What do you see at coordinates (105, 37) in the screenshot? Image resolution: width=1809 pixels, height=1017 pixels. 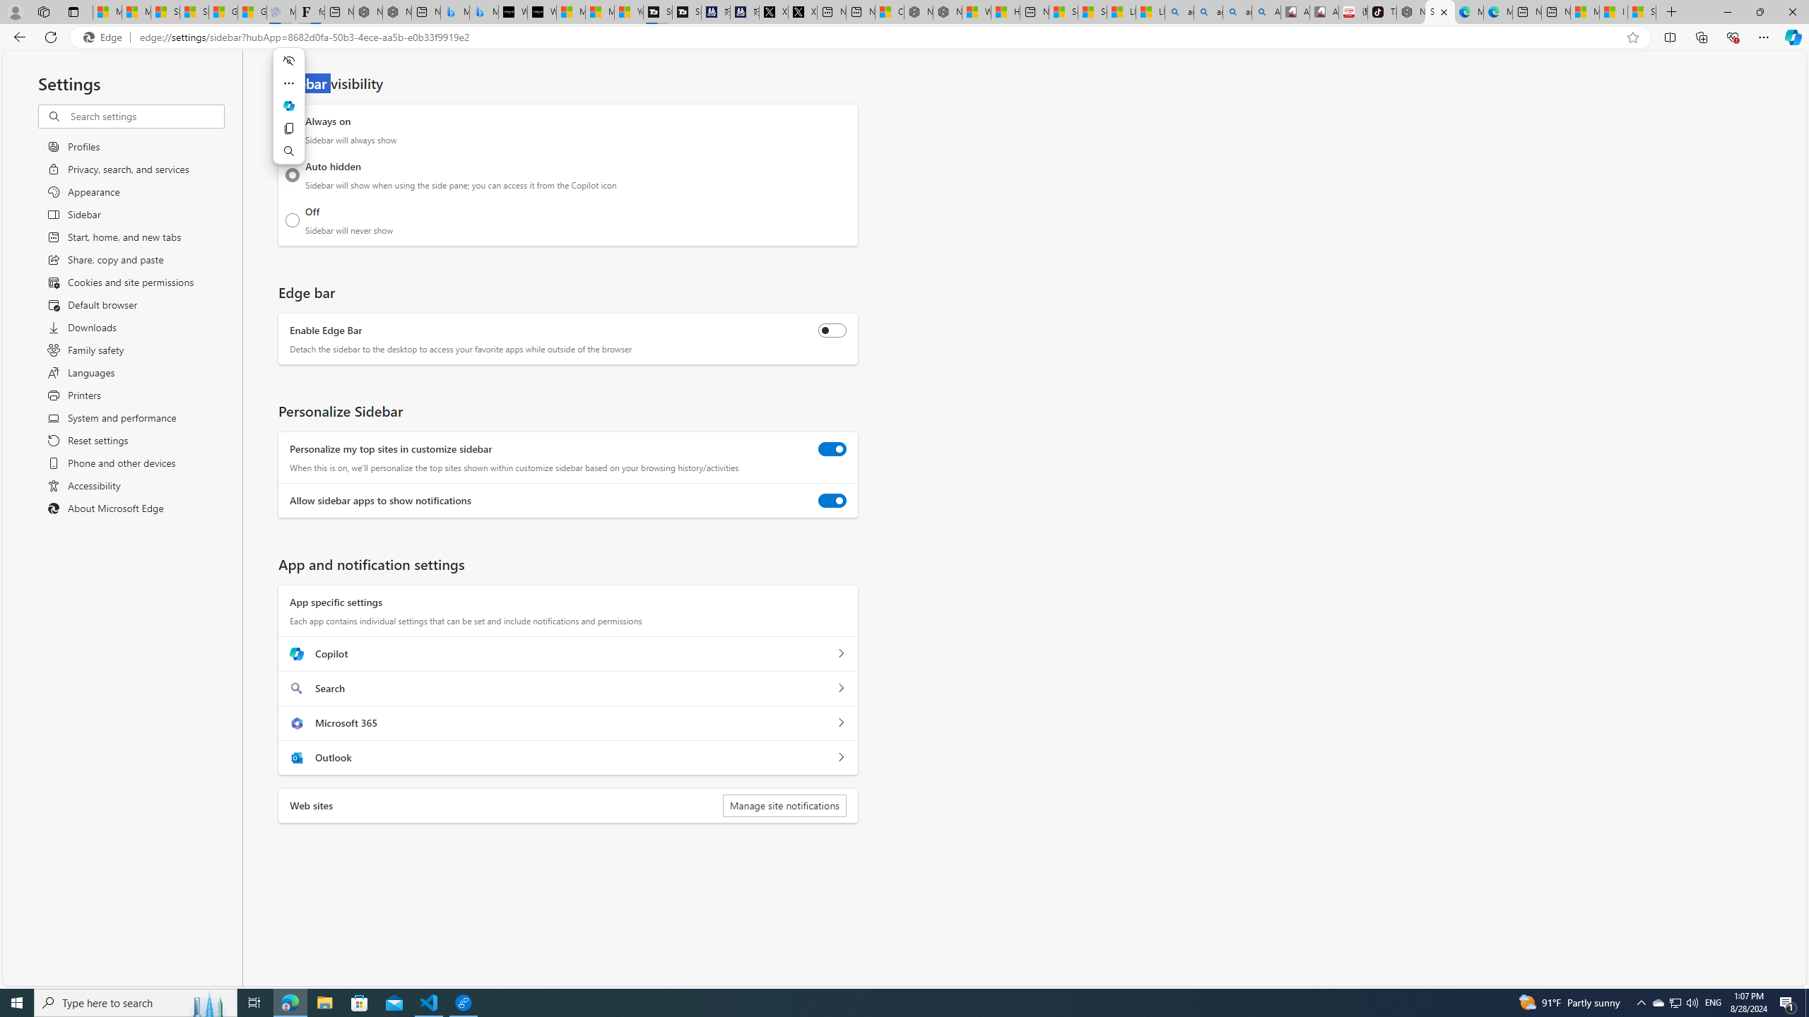 I see `Edge` at bounding box center [105, 37].